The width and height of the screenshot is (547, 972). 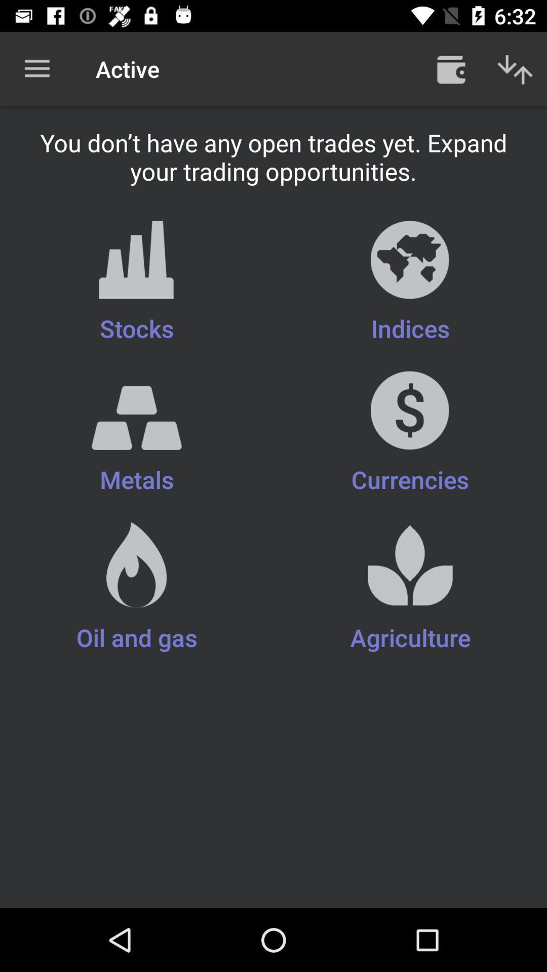 What do you see at coordinates (137, 588) in the screenshot?
I see `turn on the icon to the left of the currencies` at bounding box center [137, 588].